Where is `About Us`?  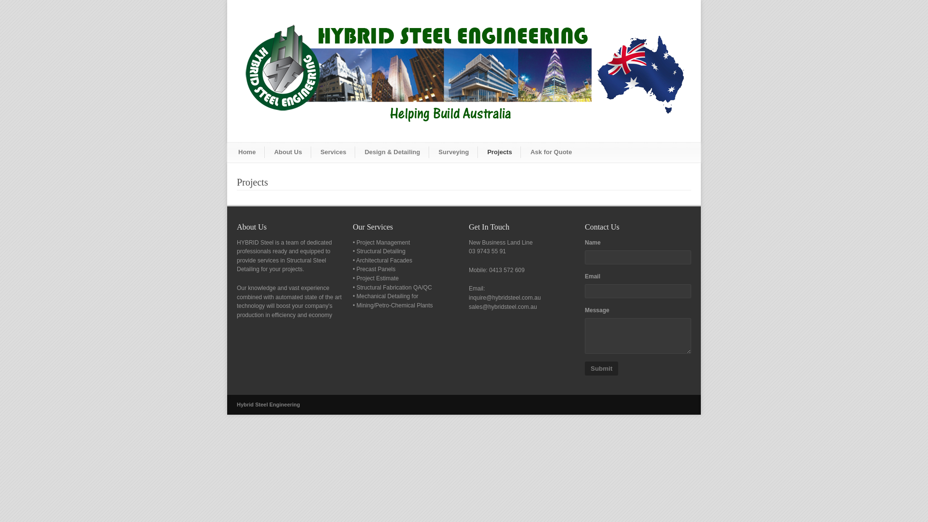
About Us is located at coordinates (288, 152).